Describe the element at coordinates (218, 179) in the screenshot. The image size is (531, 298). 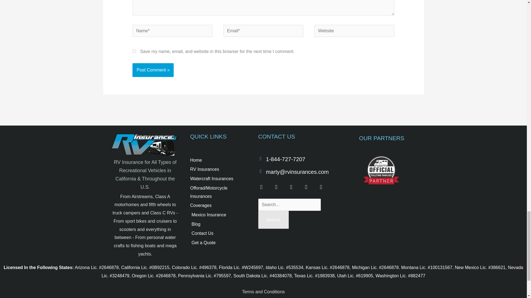
I see `Watercraft Insurances` at that location.